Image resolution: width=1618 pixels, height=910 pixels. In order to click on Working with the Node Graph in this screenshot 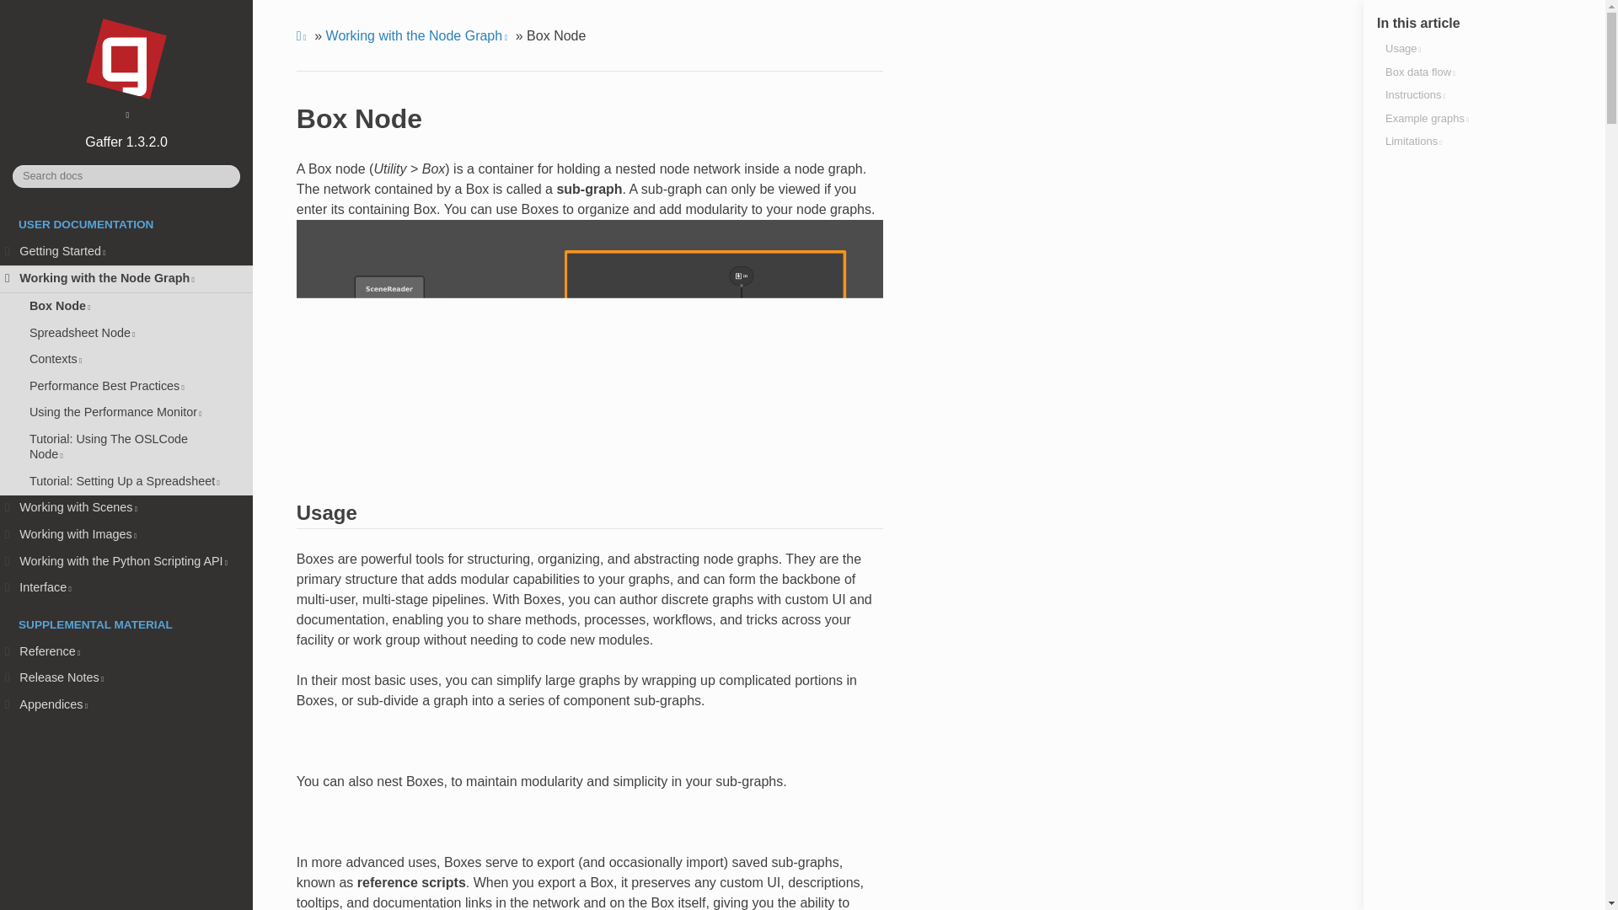, I will do `click(126, 280)`.